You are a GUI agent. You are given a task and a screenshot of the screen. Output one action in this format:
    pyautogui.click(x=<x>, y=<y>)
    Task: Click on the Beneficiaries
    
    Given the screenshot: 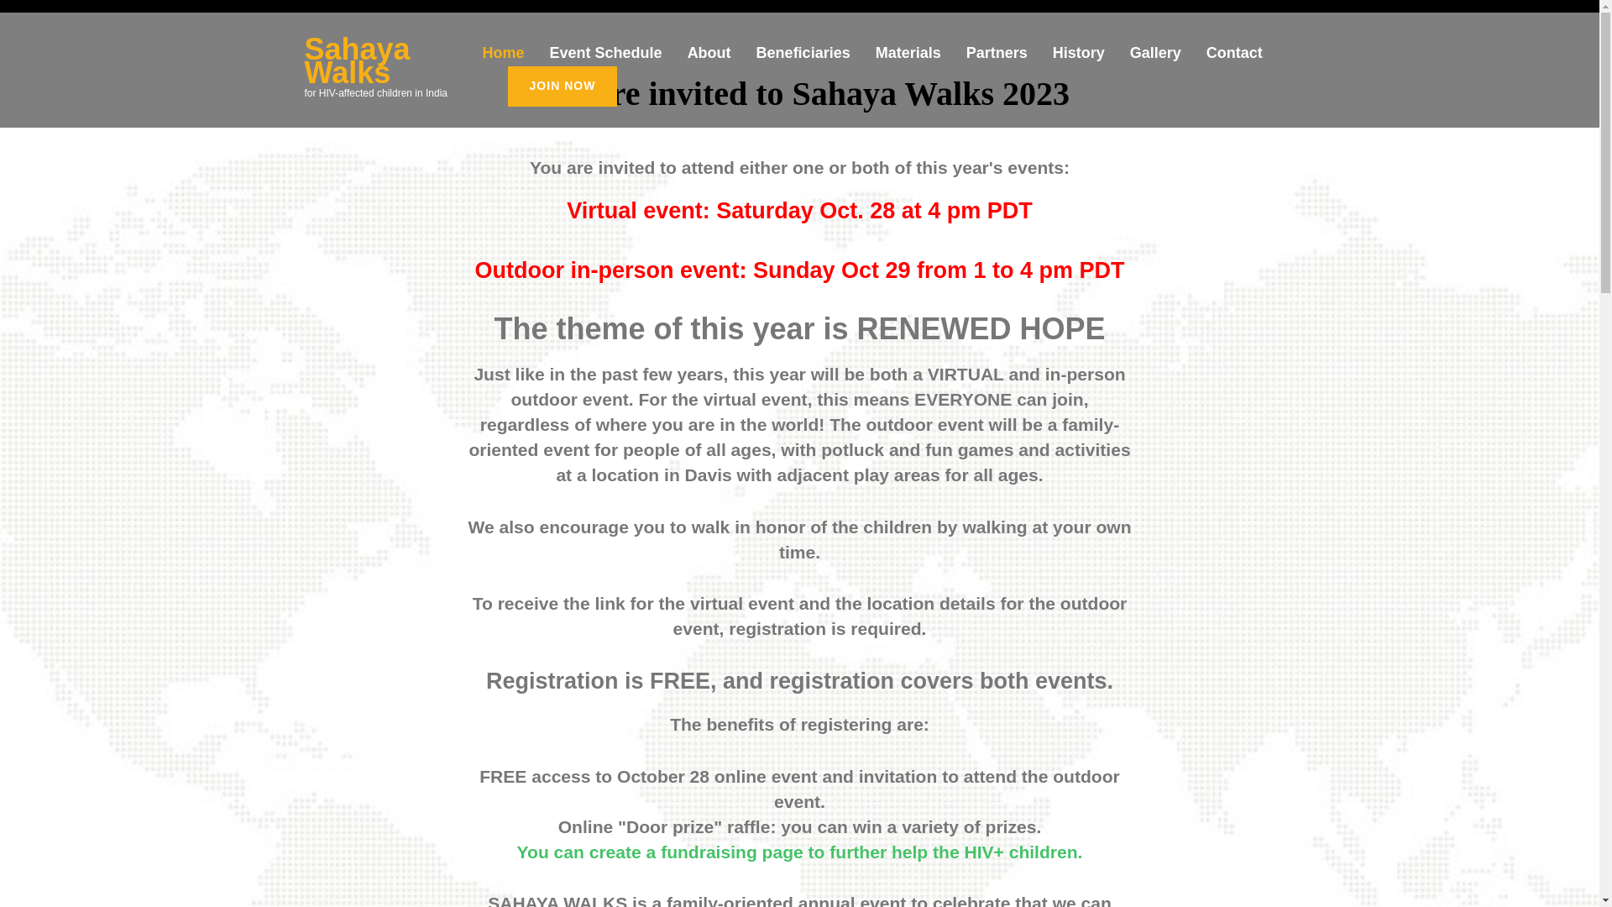 What is the action you would take?
    pyautogui.click(x=803, y=59)
    